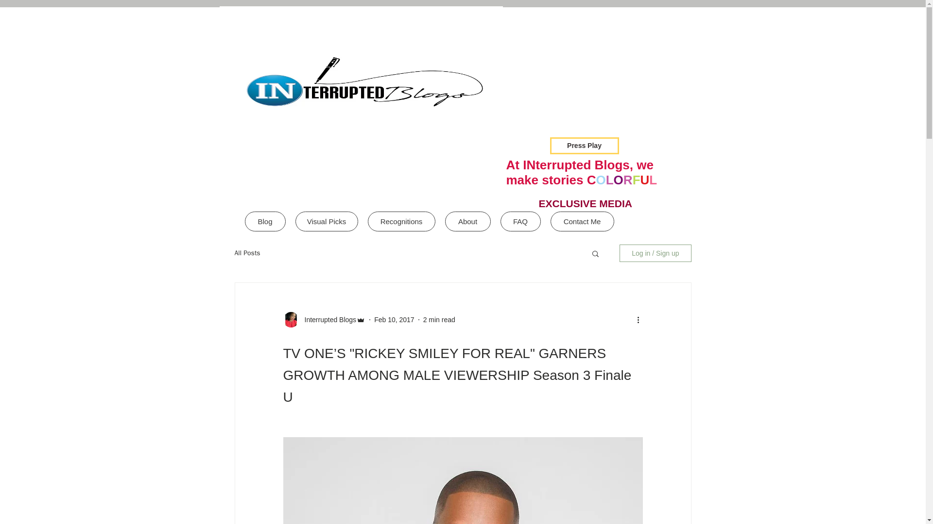  What do you see at coordinates (585, 146) in the screenshot?
I see `Press Play` at bounding box center [585, 146].